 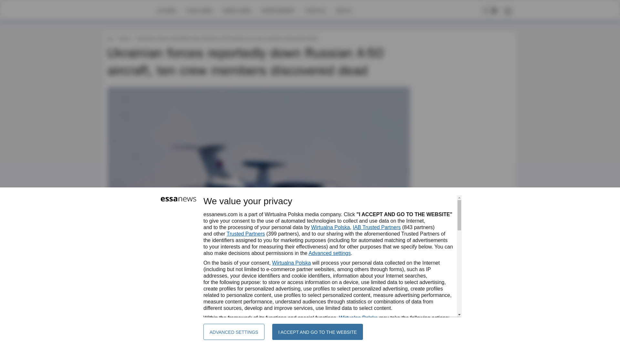 What do you see at coordinates (344, 10) in the screenshot?
I see `HEALTH` at bounding box center [344, 10].